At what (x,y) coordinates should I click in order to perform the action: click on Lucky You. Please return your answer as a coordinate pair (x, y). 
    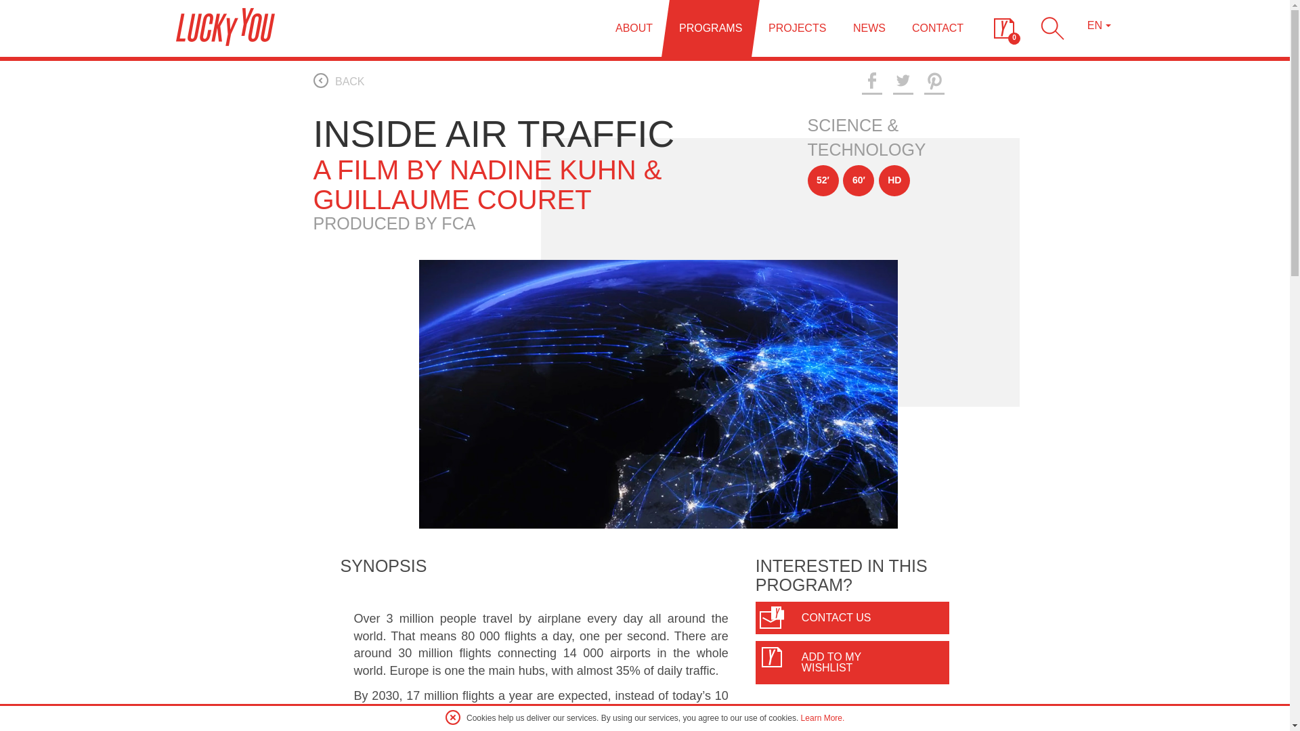
    Looking at the image, I should click on (279, 566).